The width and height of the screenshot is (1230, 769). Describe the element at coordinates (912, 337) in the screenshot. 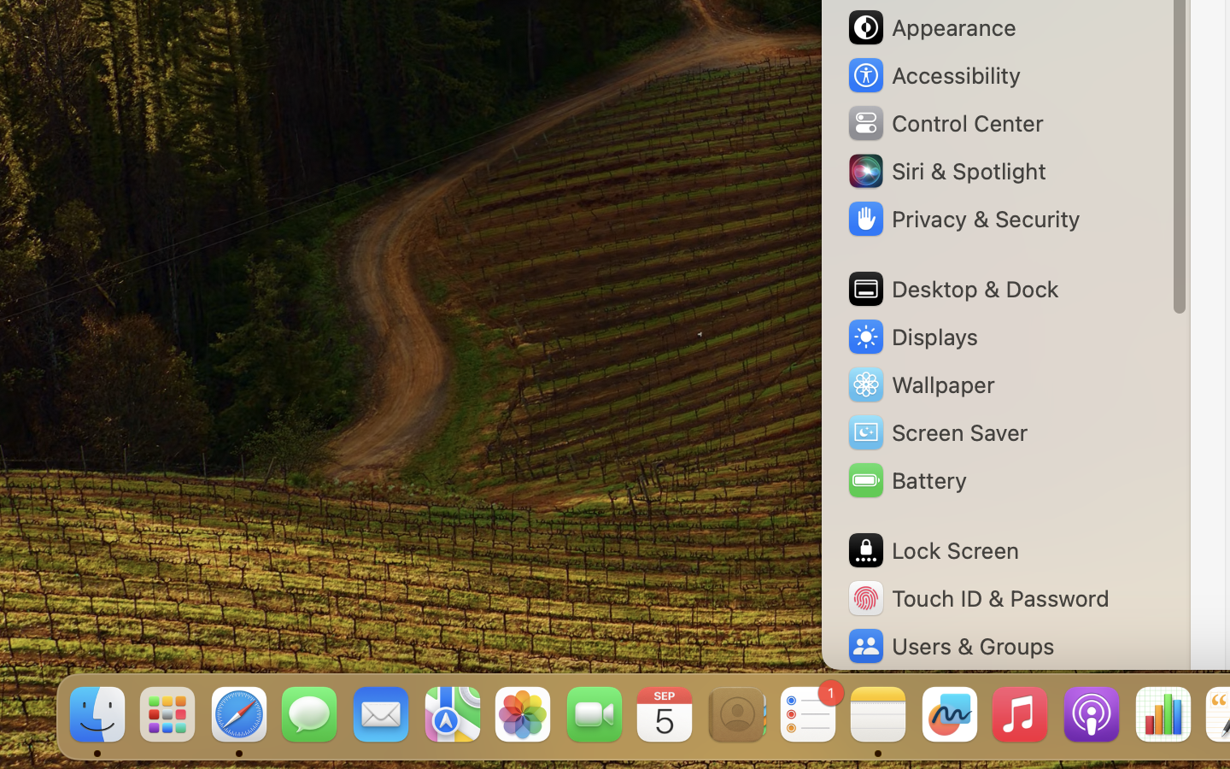

I see `Displays` at that location.